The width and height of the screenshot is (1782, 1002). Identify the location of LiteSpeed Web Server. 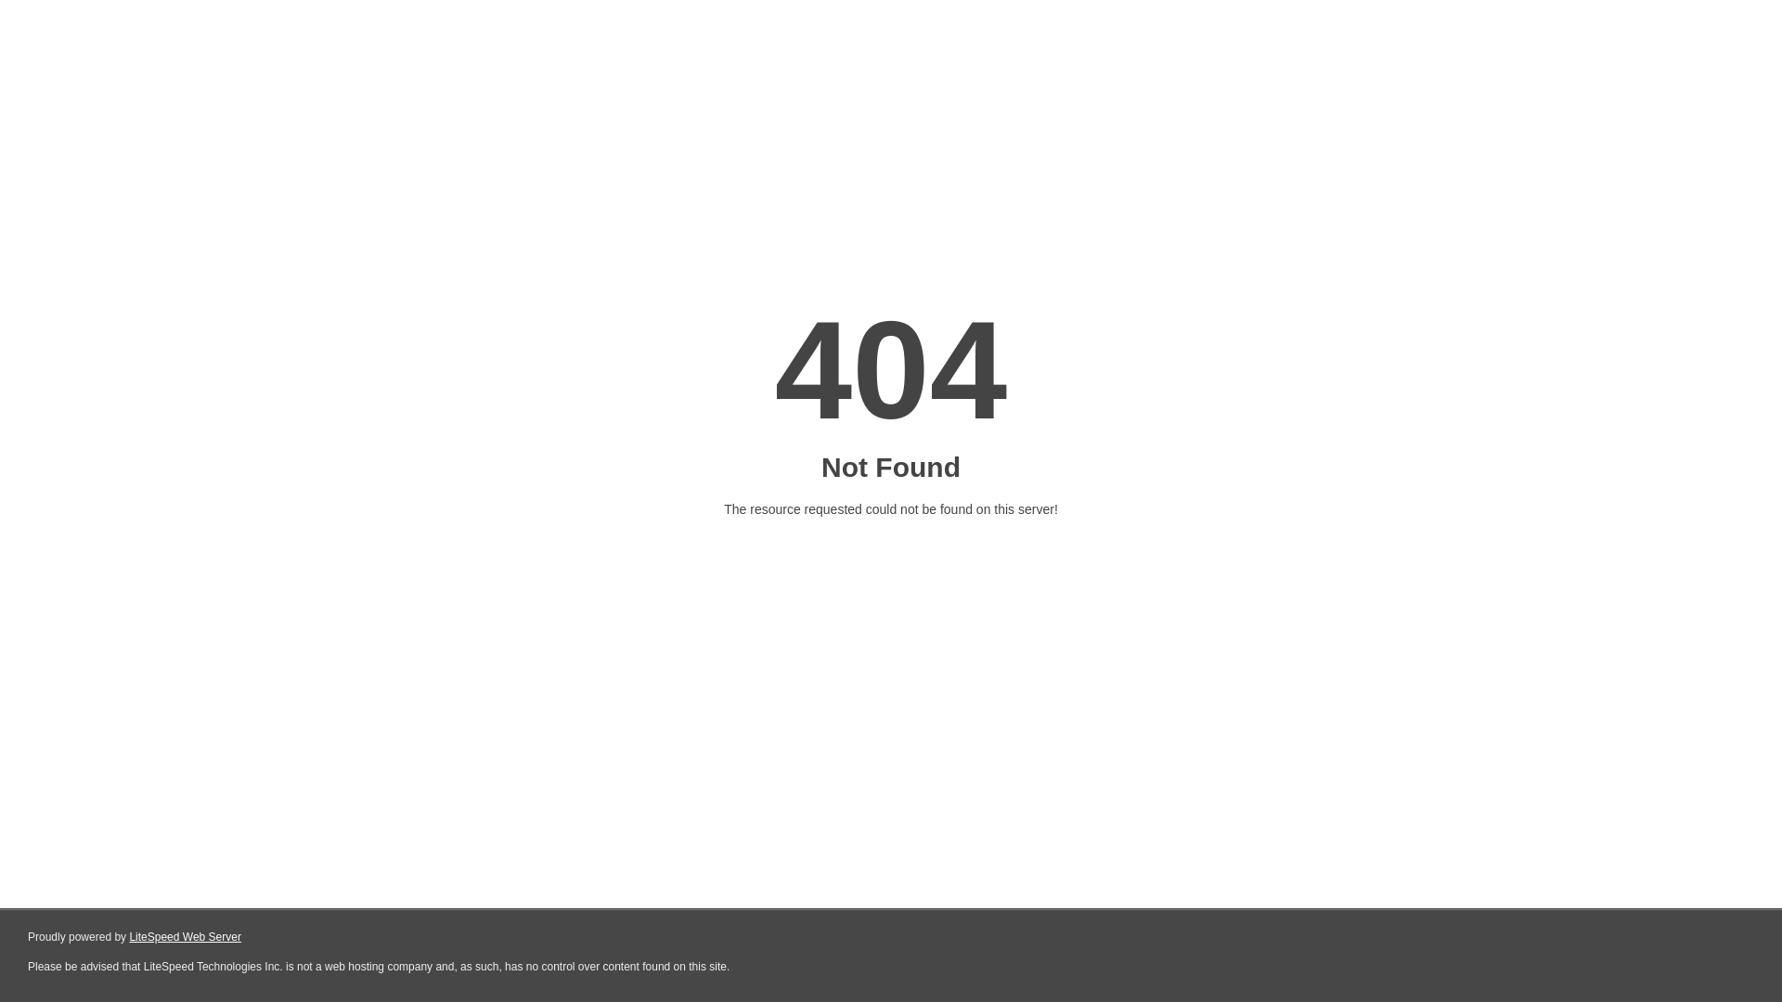
(186, 937).